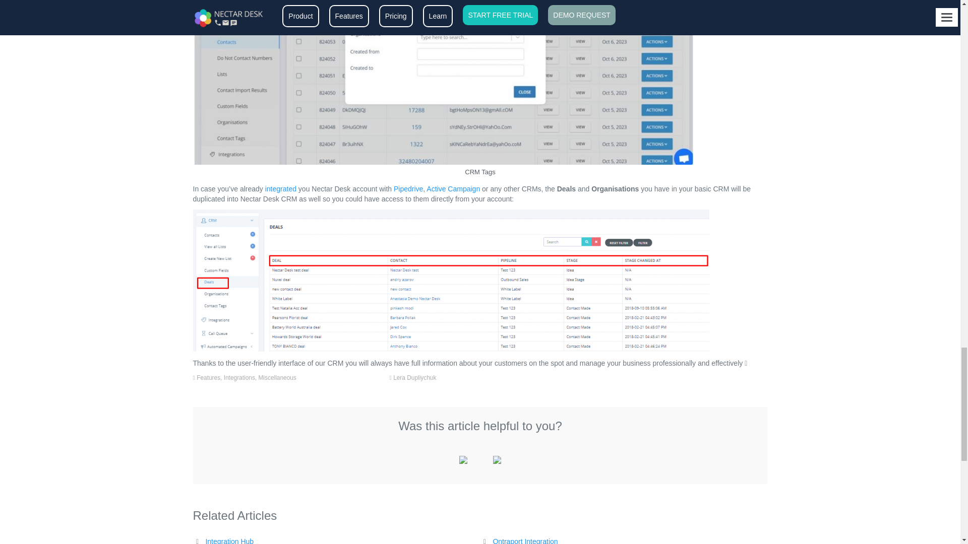 This screenshot has width=968, height=544. Describe the element at coordinates (277, 378) in the screenshot. I see `Miscellaneous` at that location.